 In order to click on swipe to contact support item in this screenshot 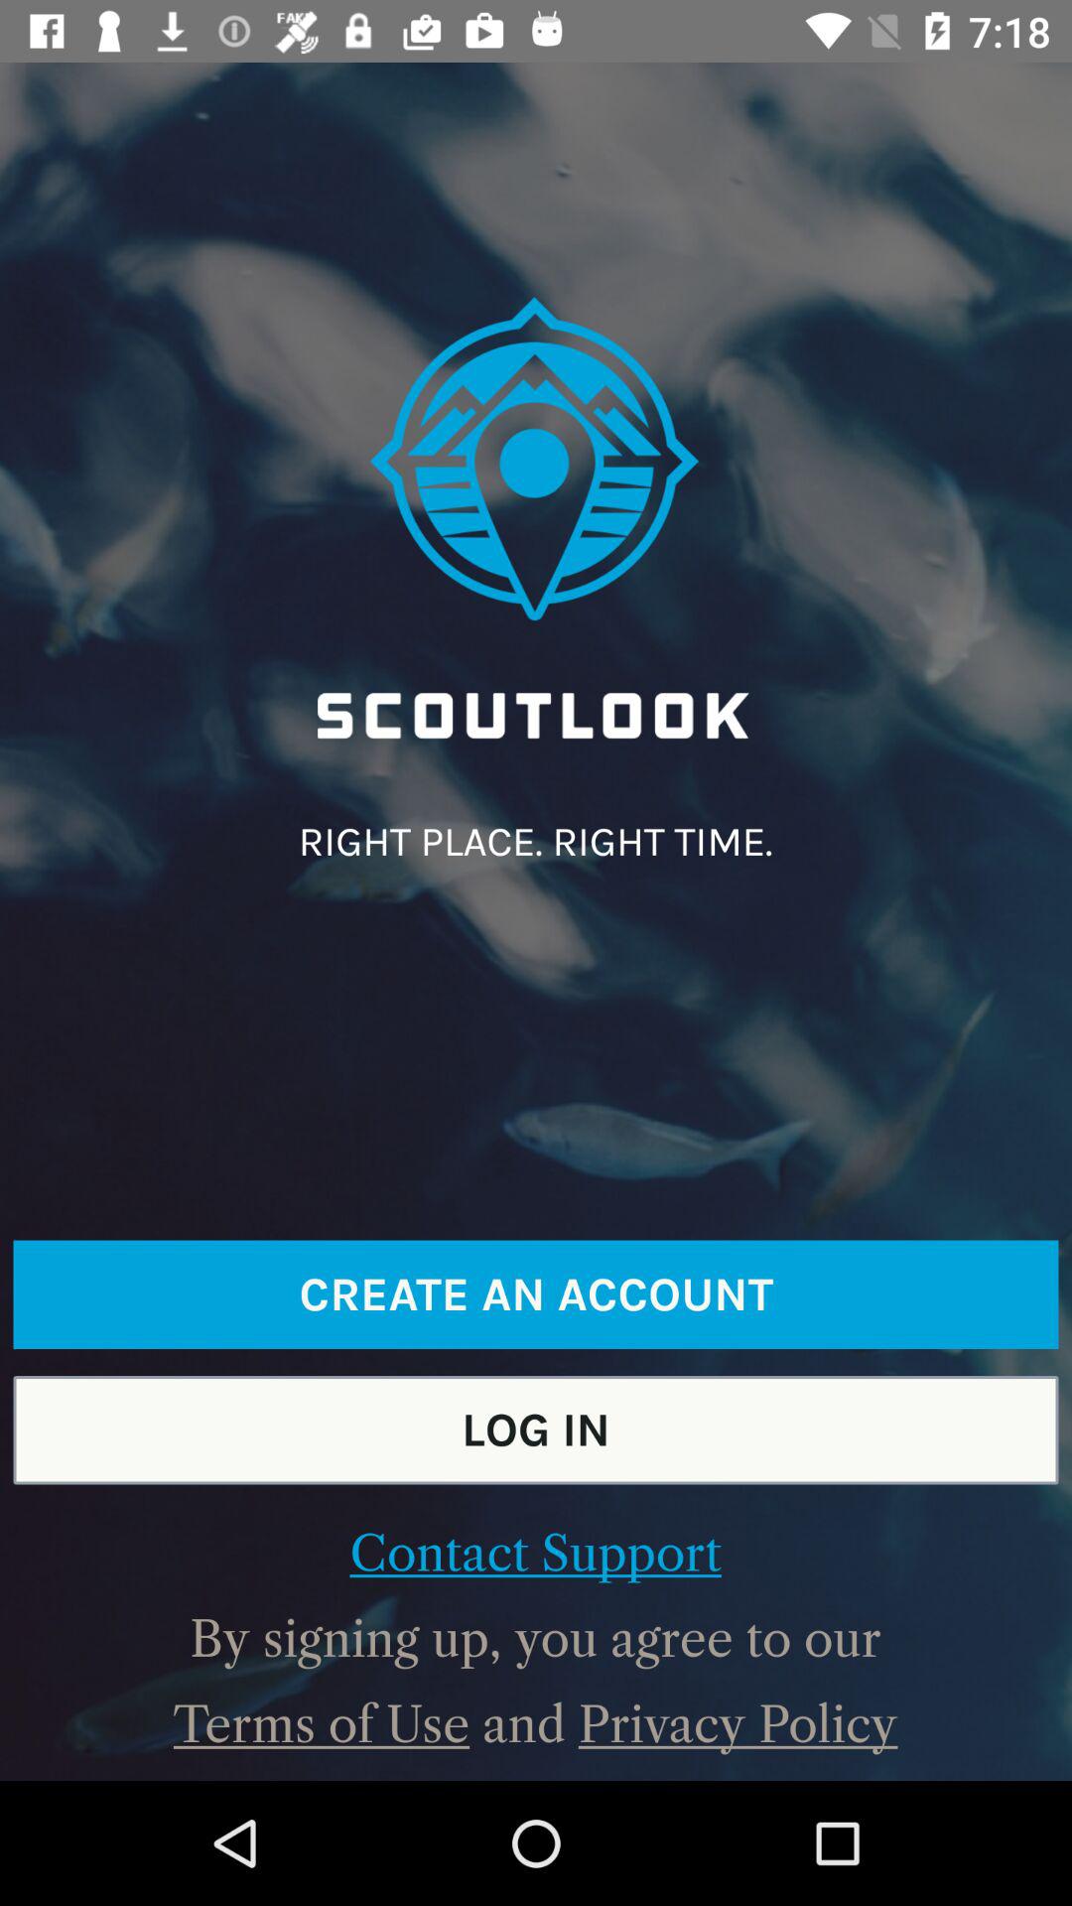, I will do `click(535, 1554)`.